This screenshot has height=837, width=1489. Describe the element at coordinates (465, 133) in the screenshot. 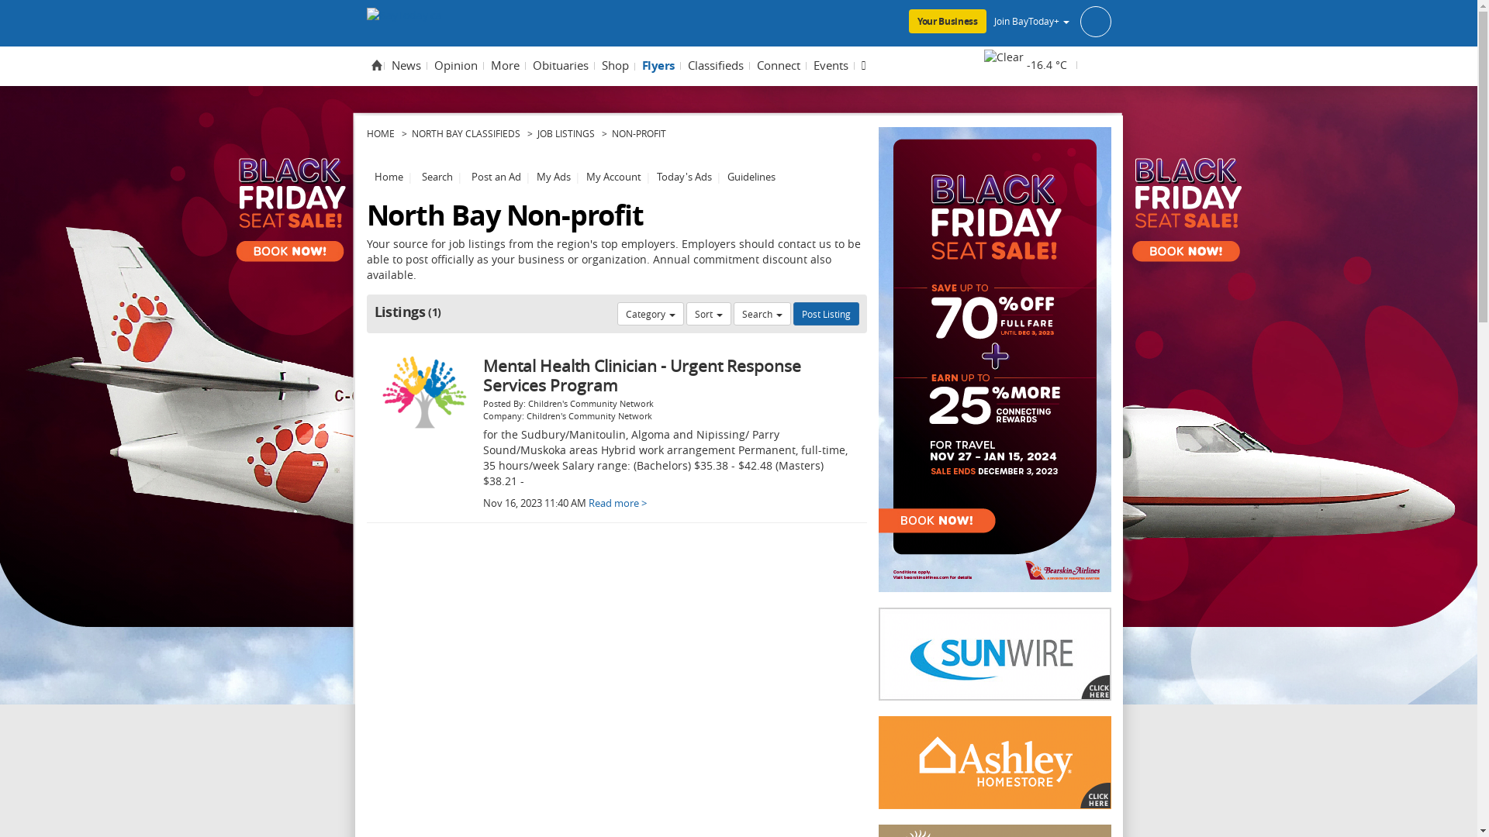

I see `NORTH BAY CLASSIFIEDS` at that location.